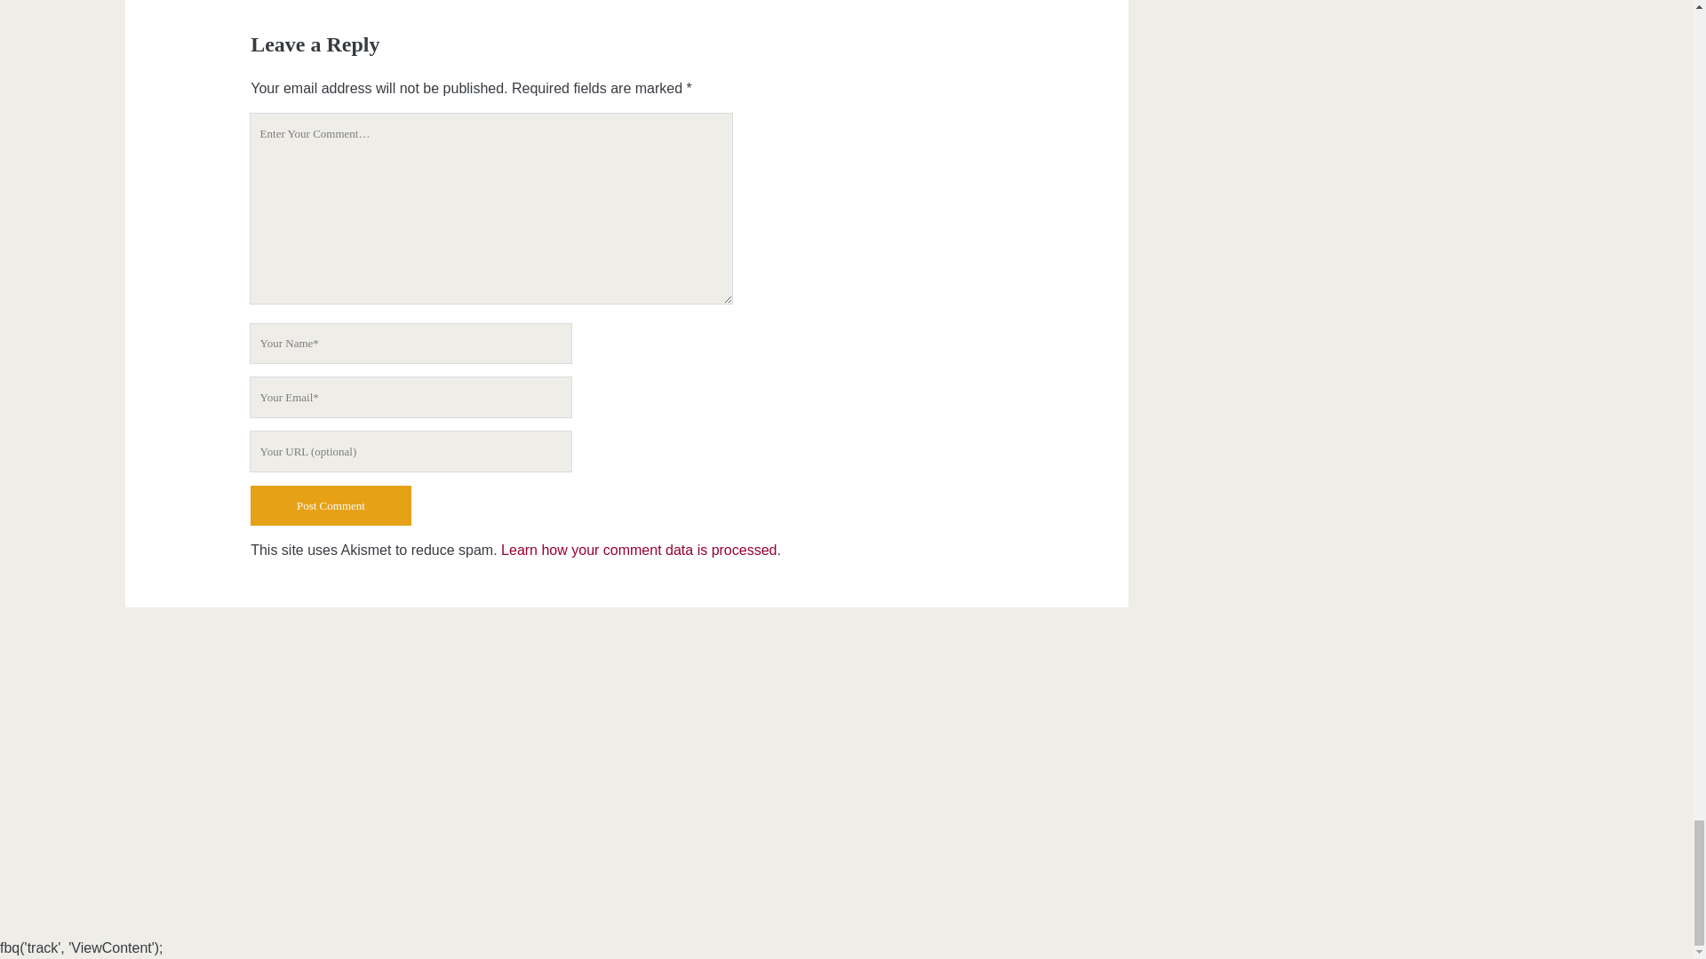 The image size is (1706, 959). Describe the element at coordinates (331, 504) in the screenshot. I see `Post Comment` at that location.